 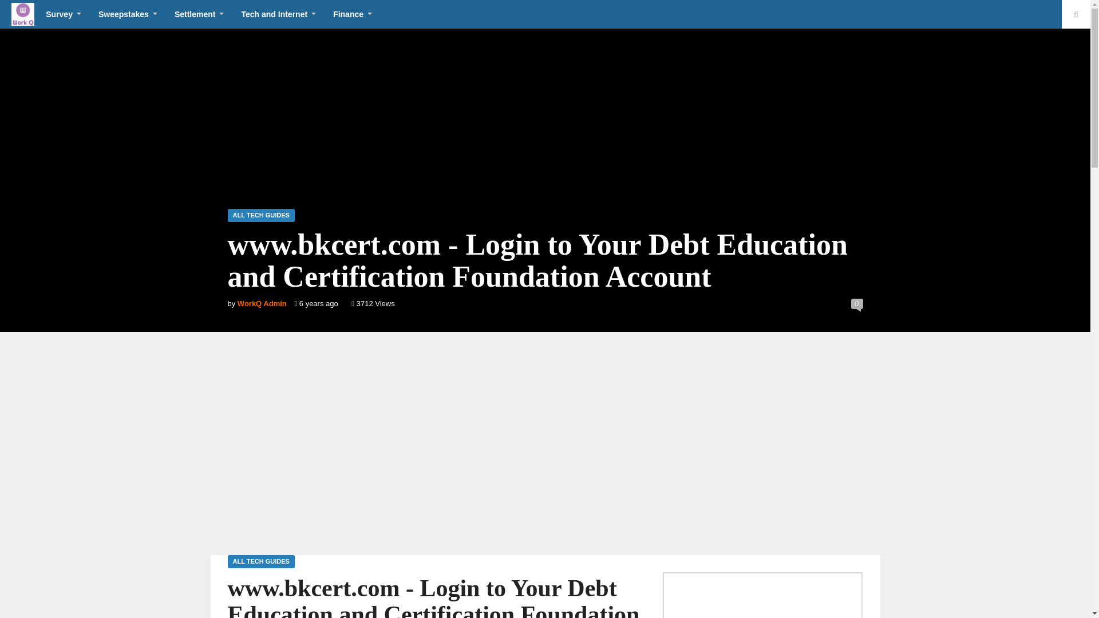 I want to click on Advertisement, so click(x=544, y=457).